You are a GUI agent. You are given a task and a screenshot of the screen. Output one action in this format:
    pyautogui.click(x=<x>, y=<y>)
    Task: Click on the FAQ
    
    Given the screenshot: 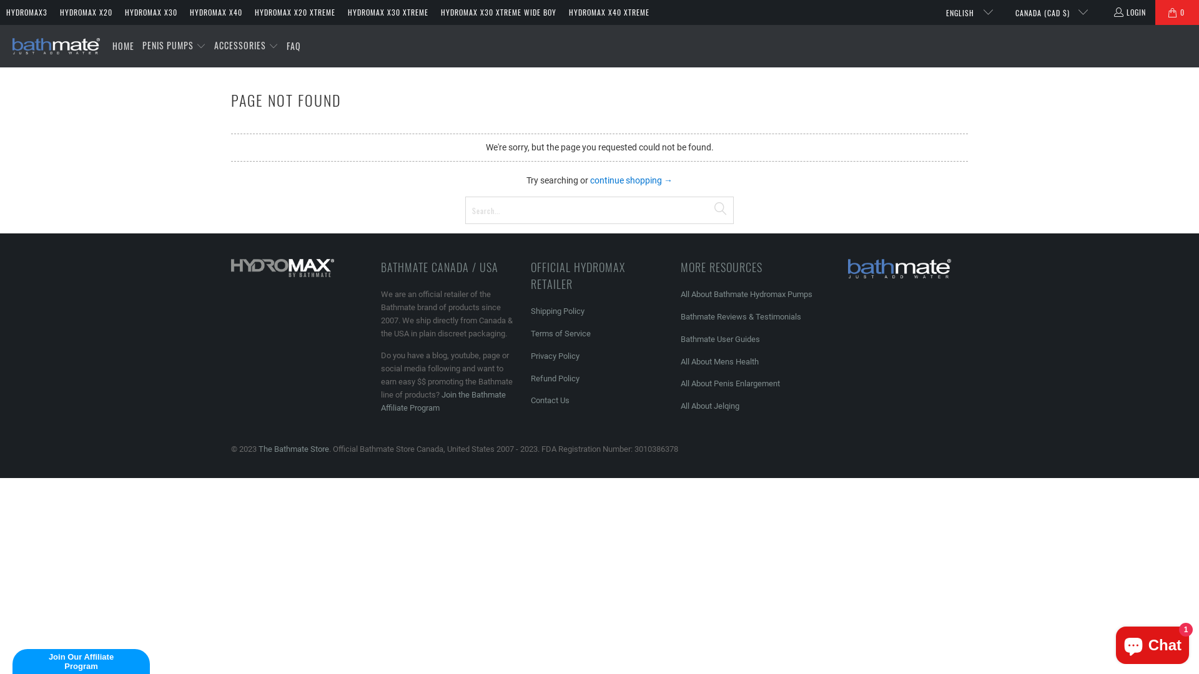 What is the action you would take?
    pyautogui.click(x=294, y=46)
    